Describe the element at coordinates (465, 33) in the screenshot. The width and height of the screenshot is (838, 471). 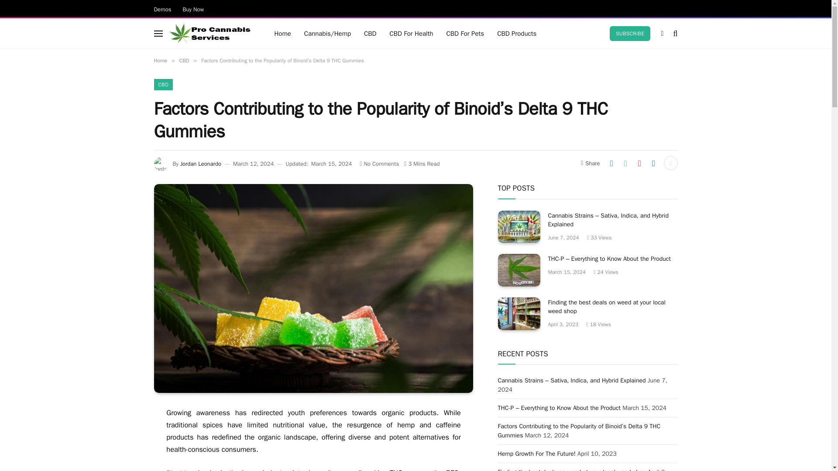
I see `CBD For Pets` at that location.